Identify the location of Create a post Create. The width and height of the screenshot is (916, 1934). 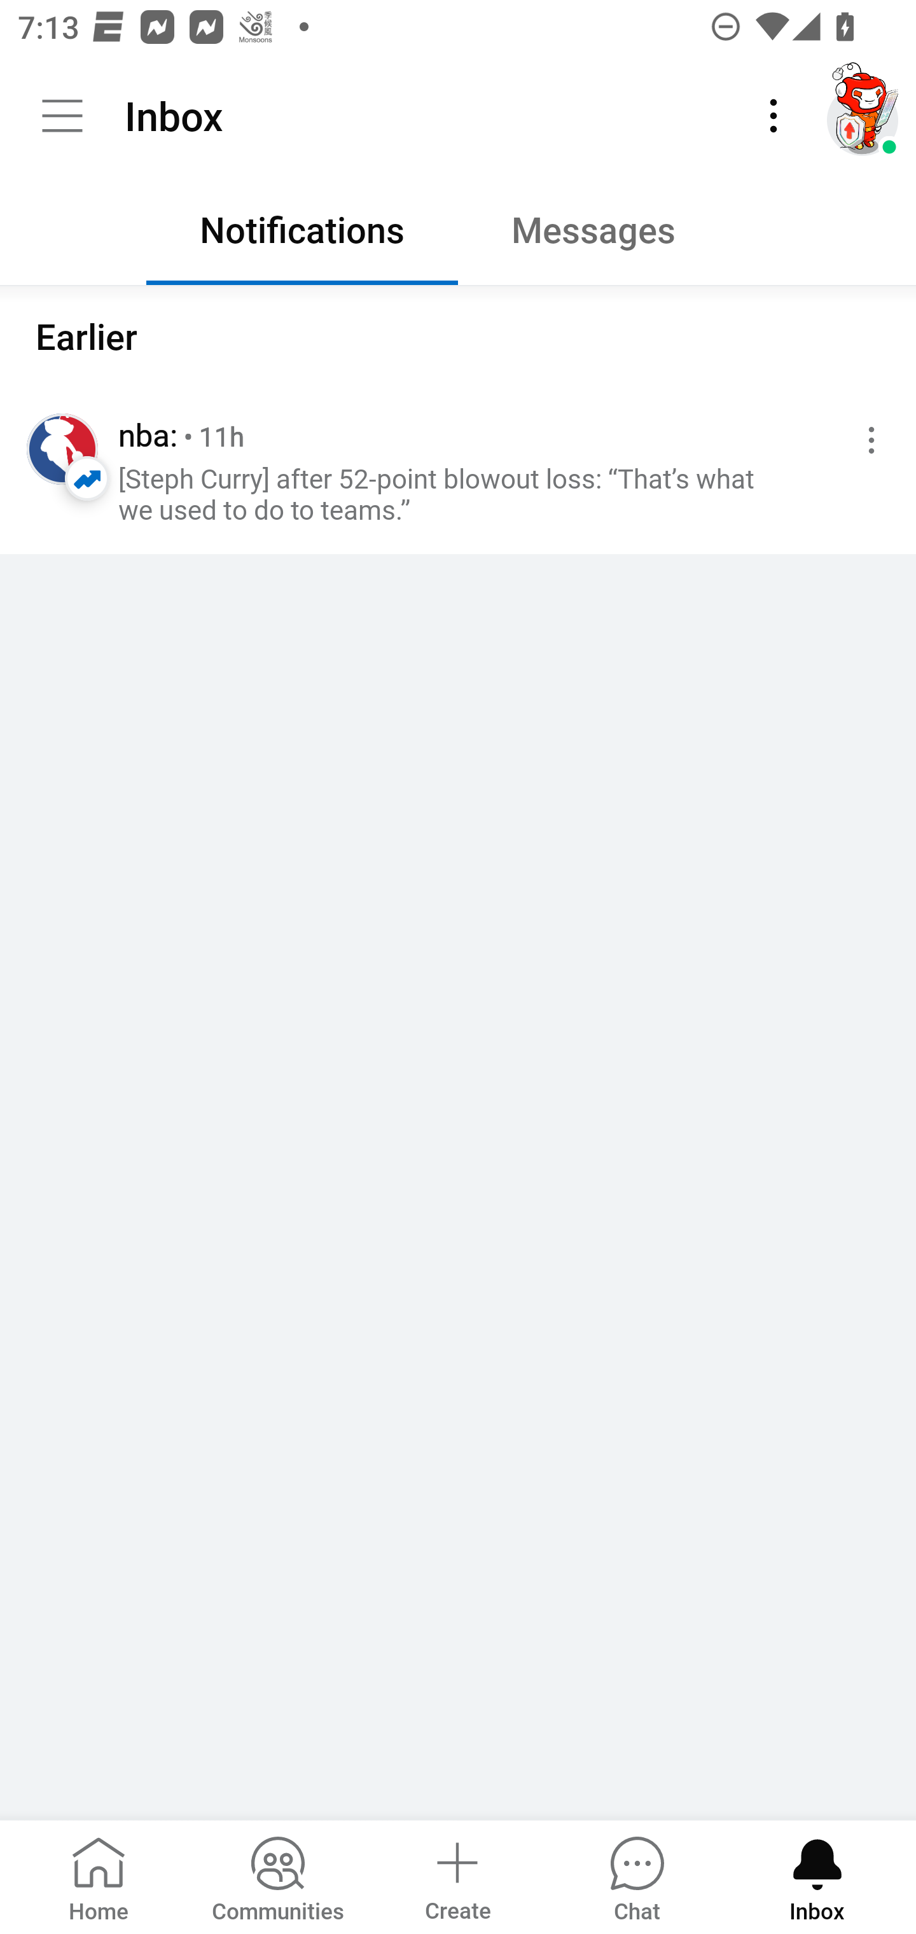
(457, 1875).